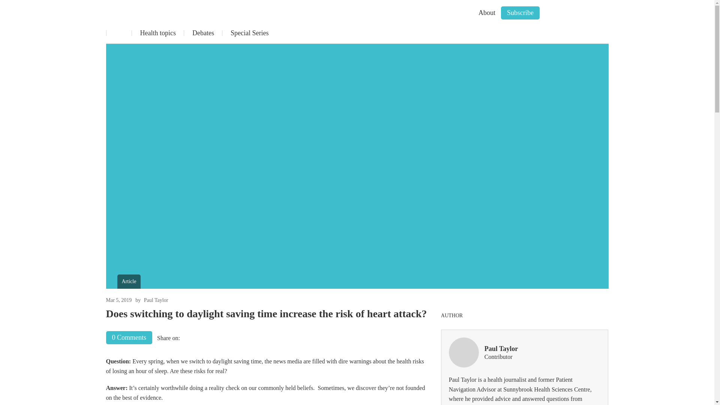 Image resolution: width=720 pixels, height=405 pixels. I want to click on Healthy Debate, so click(139, 14).